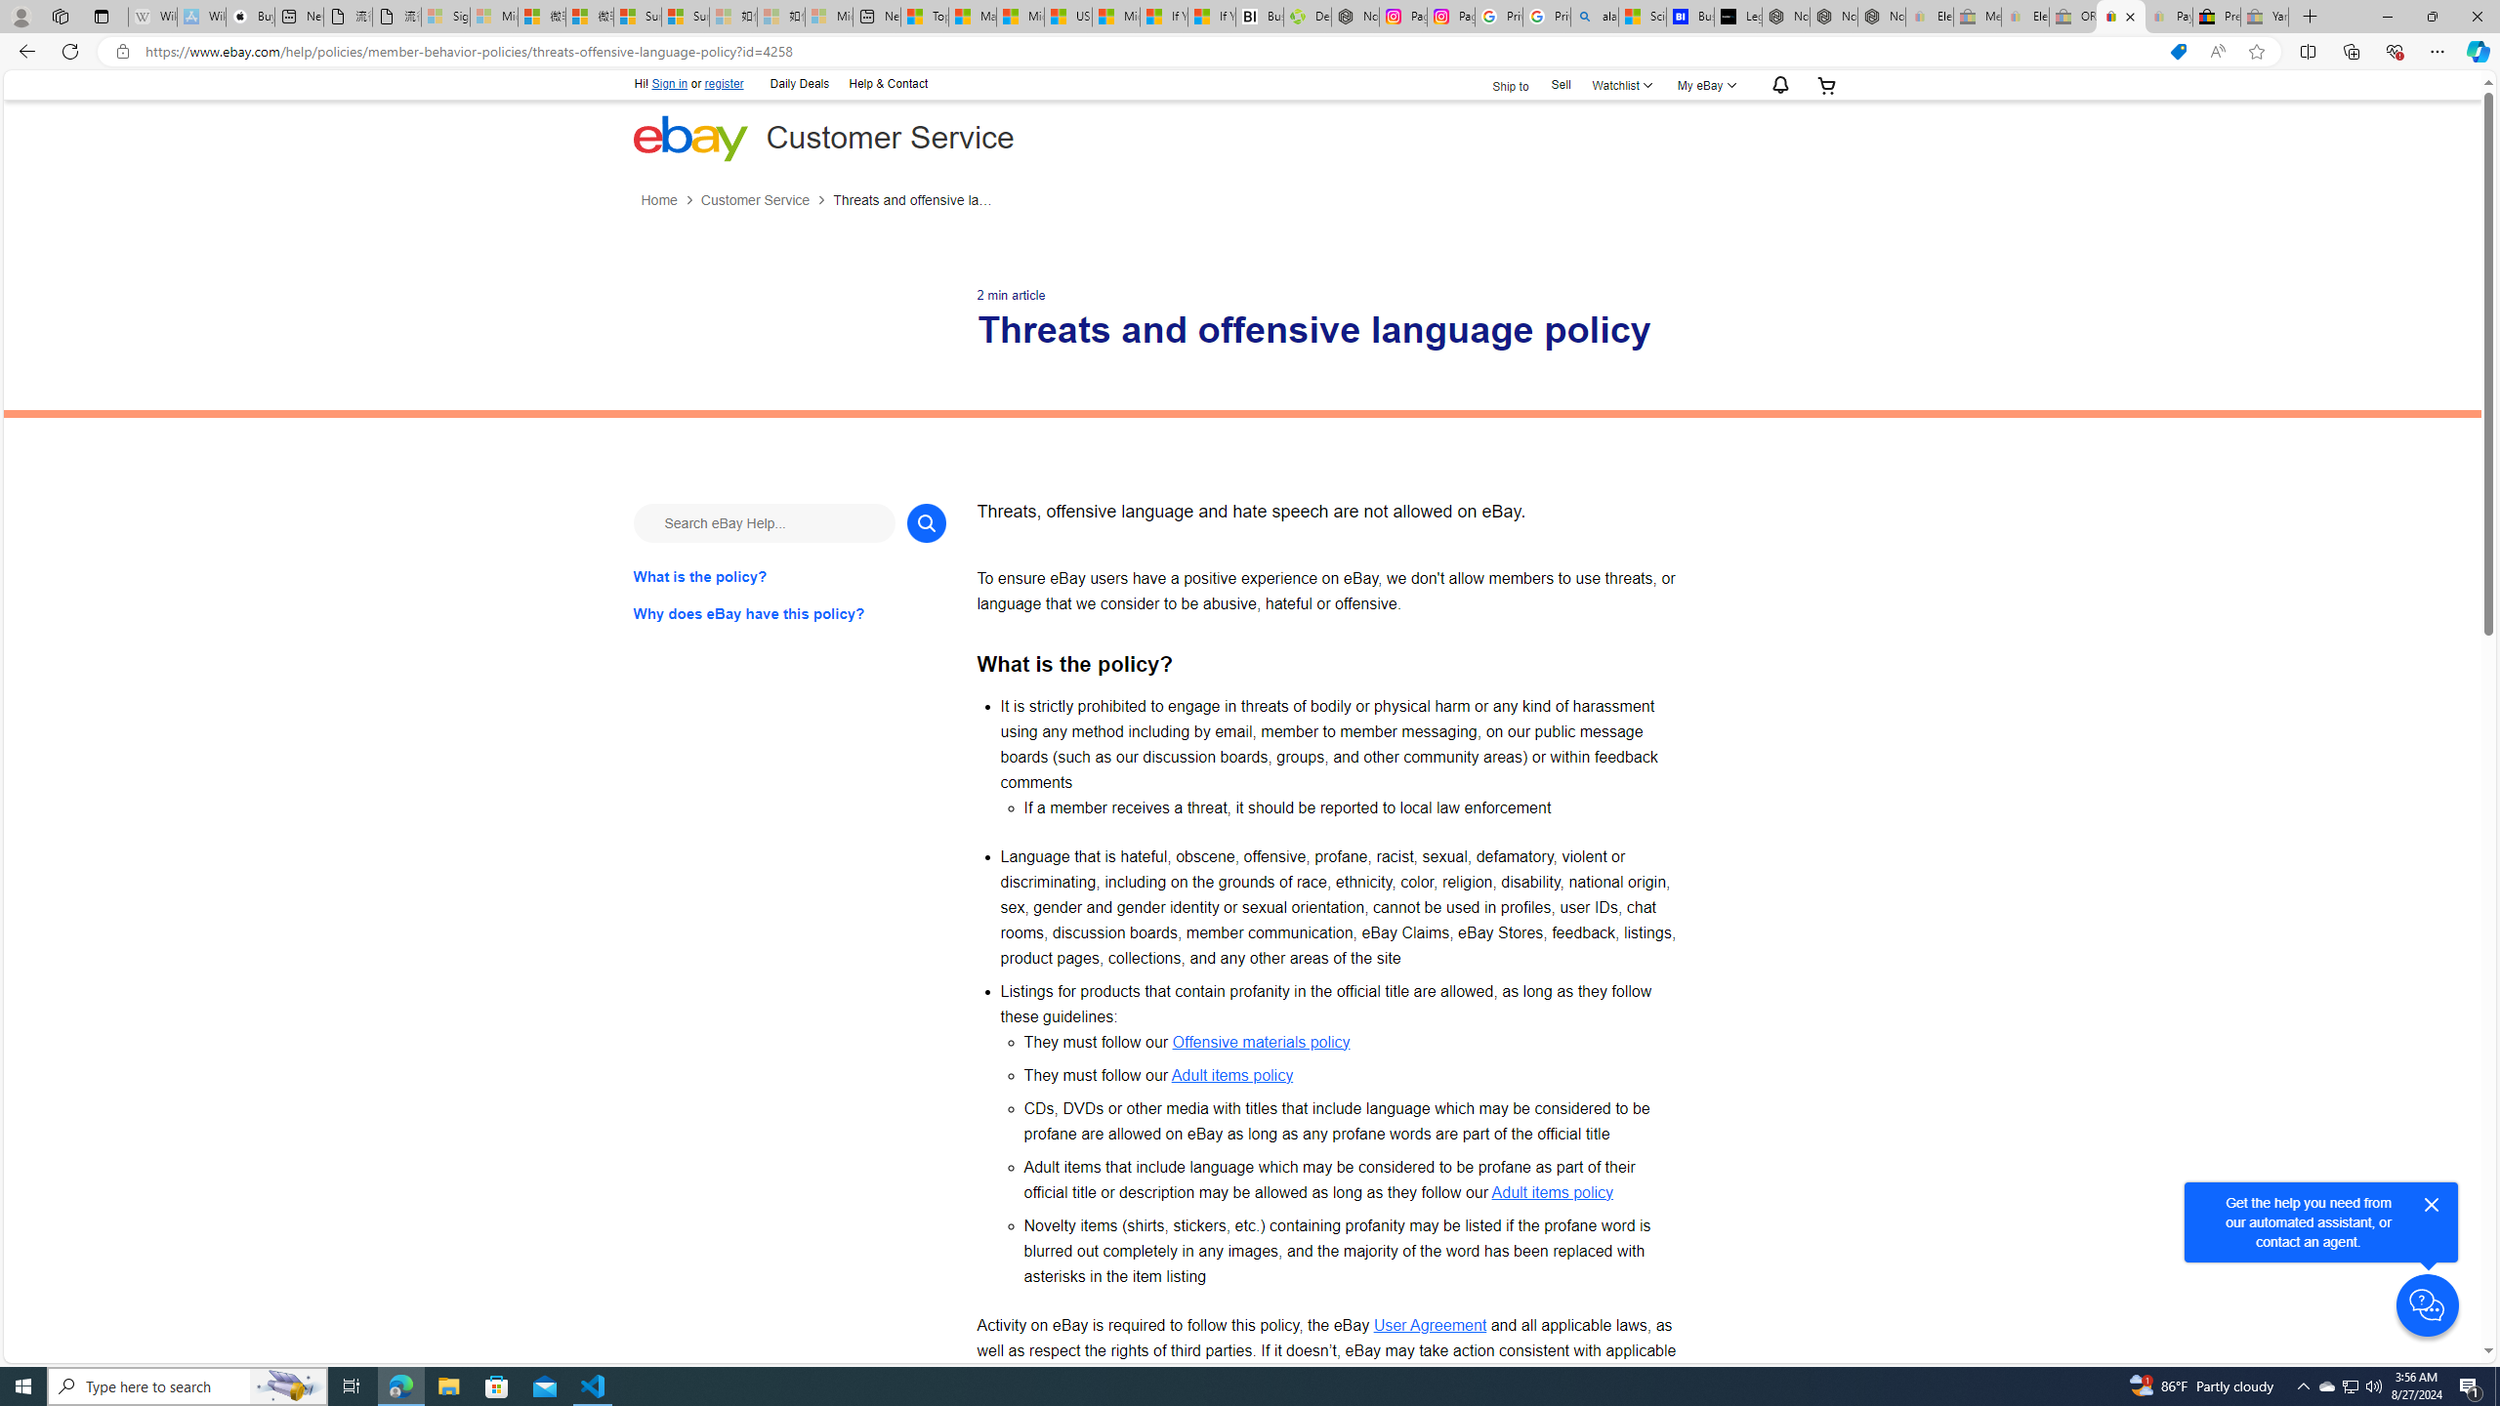 The image size is (2500, 1406). What do you see at coordinates (914, 201) in the screenshot?
I see `Threats and offensive language policy` at bounding box center [914, 201].